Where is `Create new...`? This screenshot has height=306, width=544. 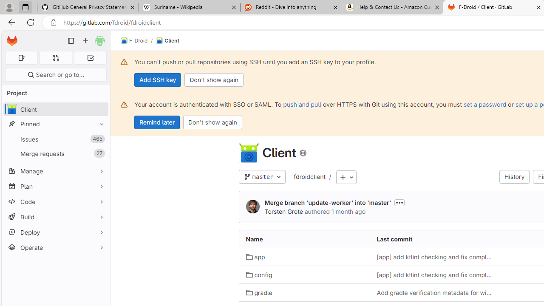
Create new... is located at coordinates (85, 41).